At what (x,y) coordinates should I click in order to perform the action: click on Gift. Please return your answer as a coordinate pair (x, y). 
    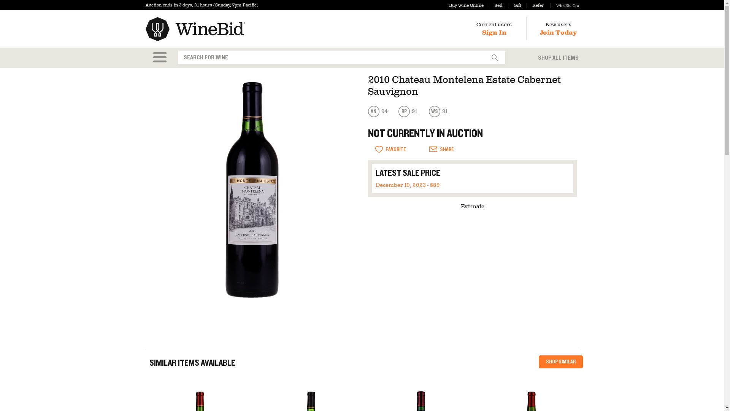
    Looking at the image, I should click on (514, 5).